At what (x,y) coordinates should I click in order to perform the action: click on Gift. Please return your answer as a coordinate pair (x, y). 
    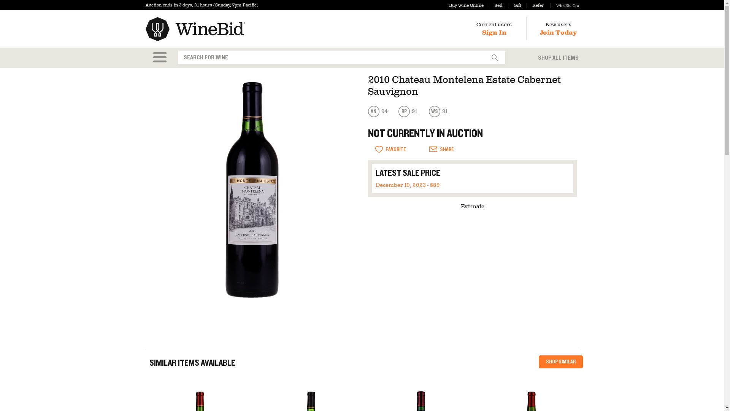
    Looking at the image, I should click on (514, 5).